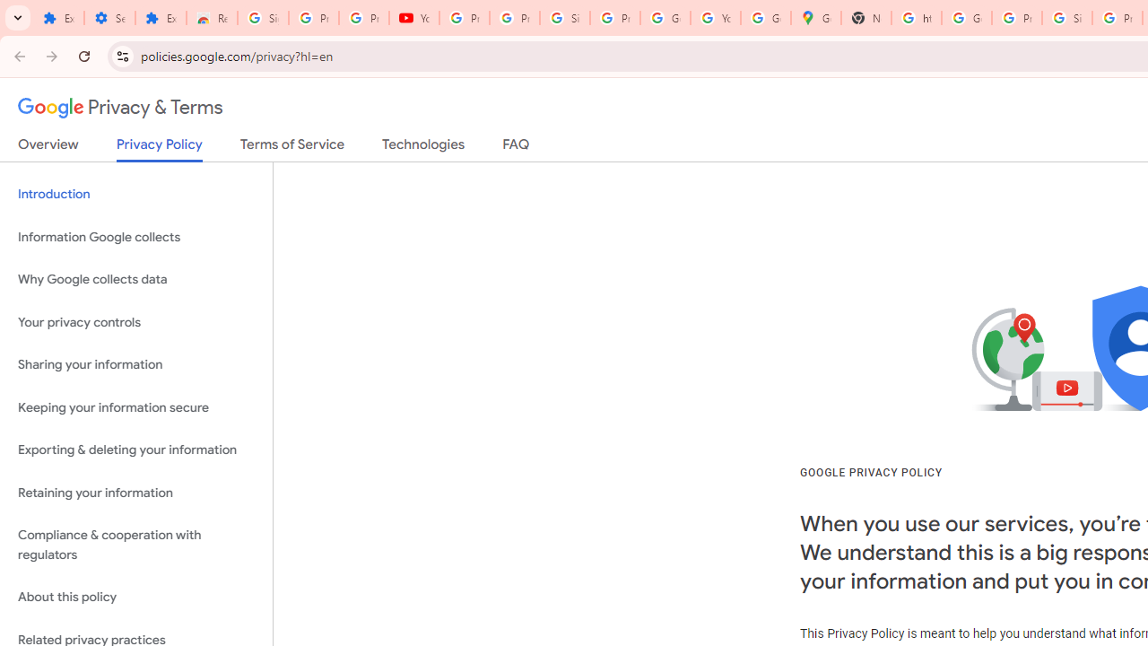  I want to click on Why Google collects data, so click(136, 280).